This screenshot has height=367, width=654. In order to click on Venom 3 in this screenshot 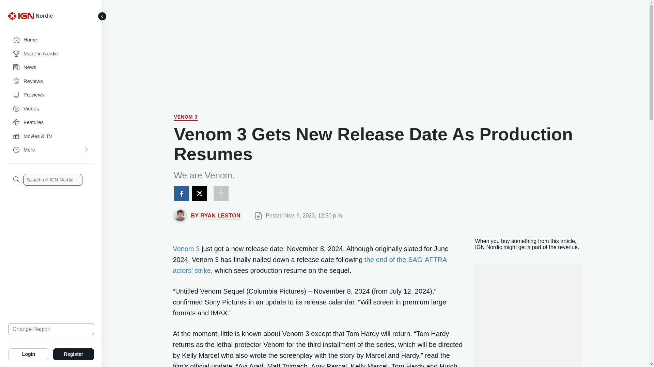, I will do `click(187, 249)`.